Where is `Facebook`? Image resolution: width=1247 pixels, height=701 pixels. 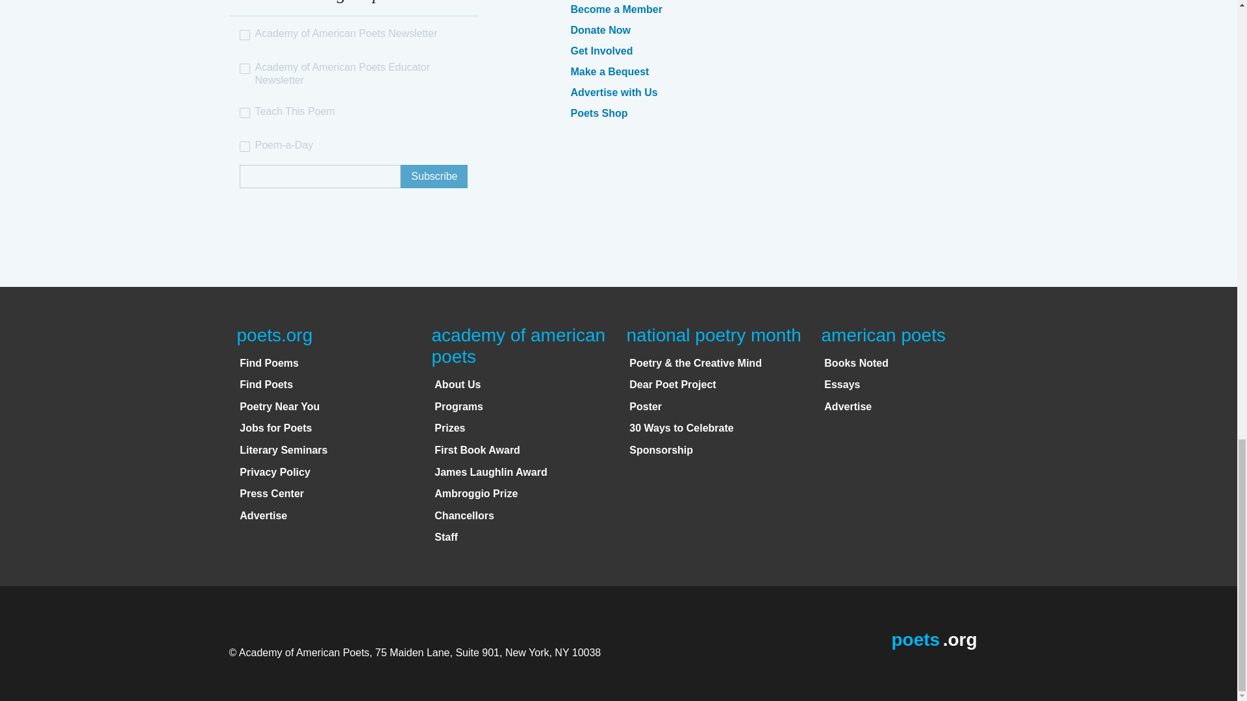
Facebook is located at coordinates (778, 9).